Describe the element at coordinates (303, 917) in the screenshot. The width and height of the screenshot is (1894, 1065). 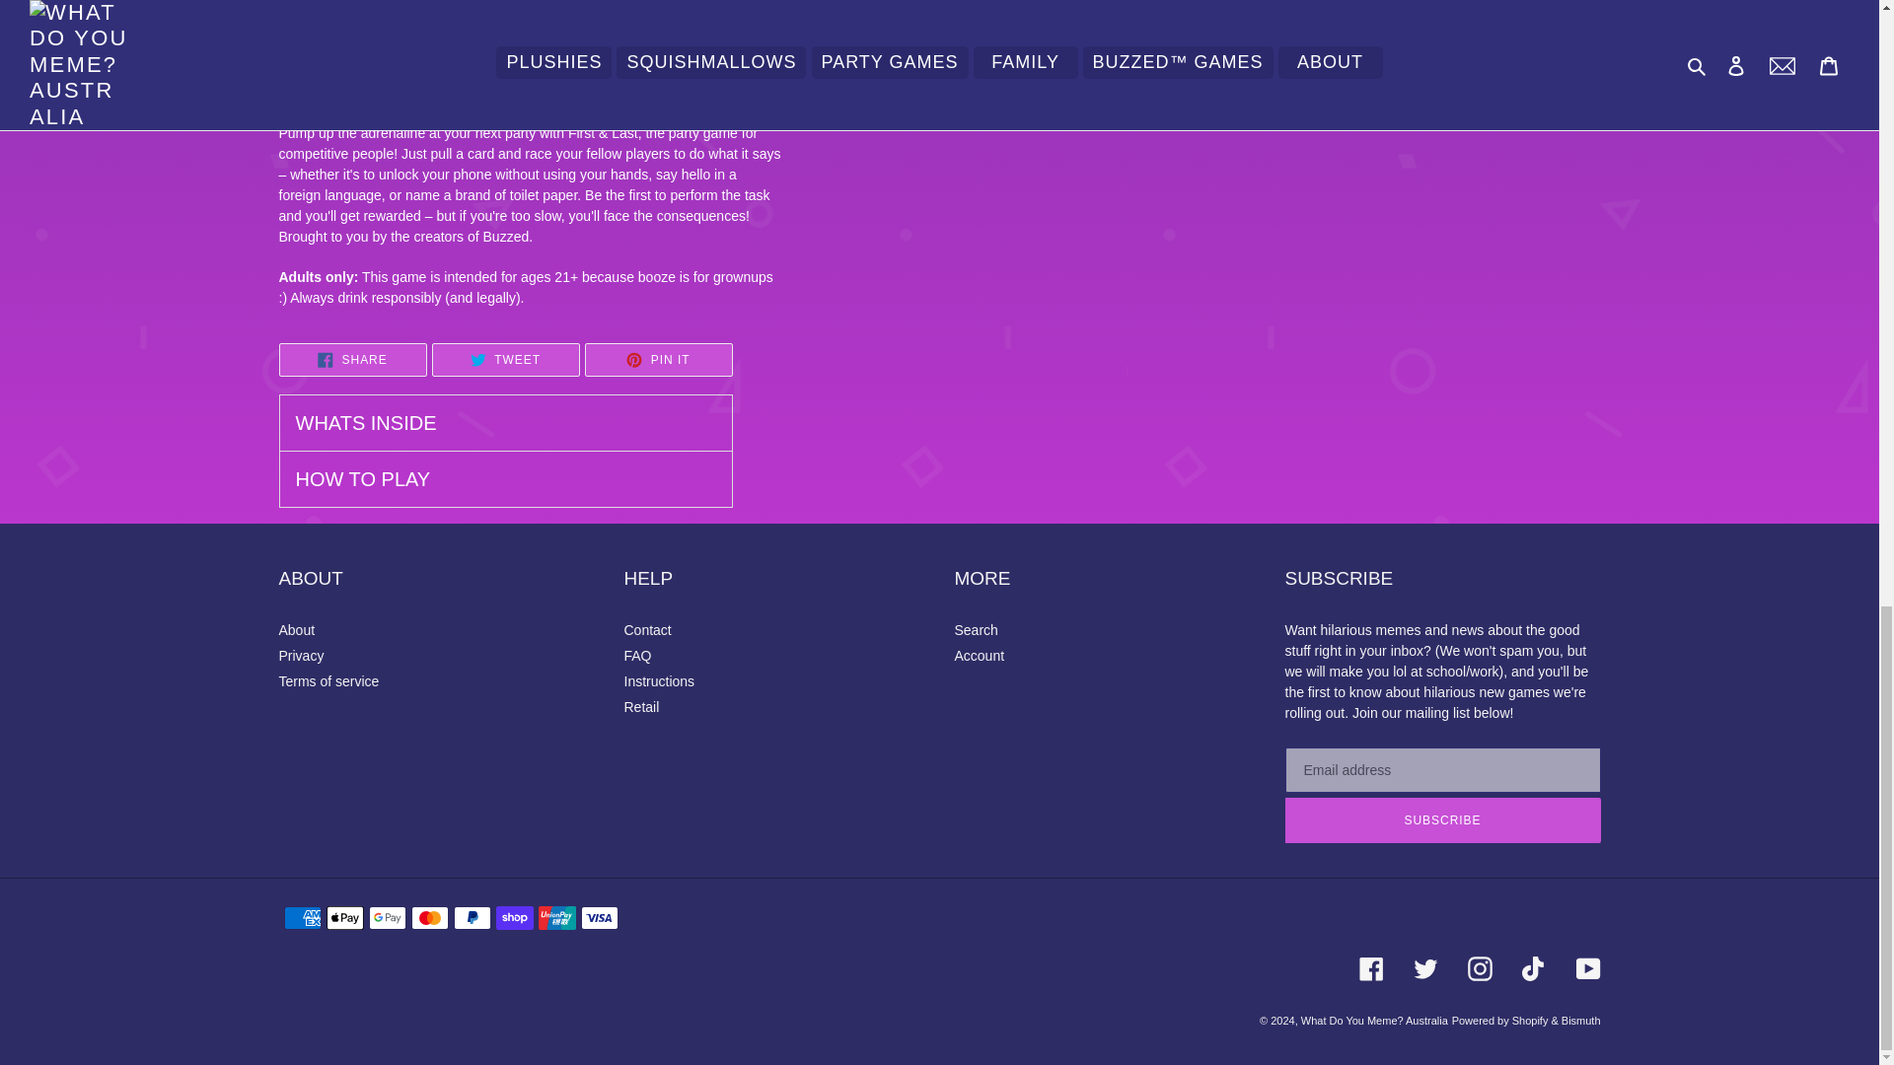
I see `American Express` at that location.